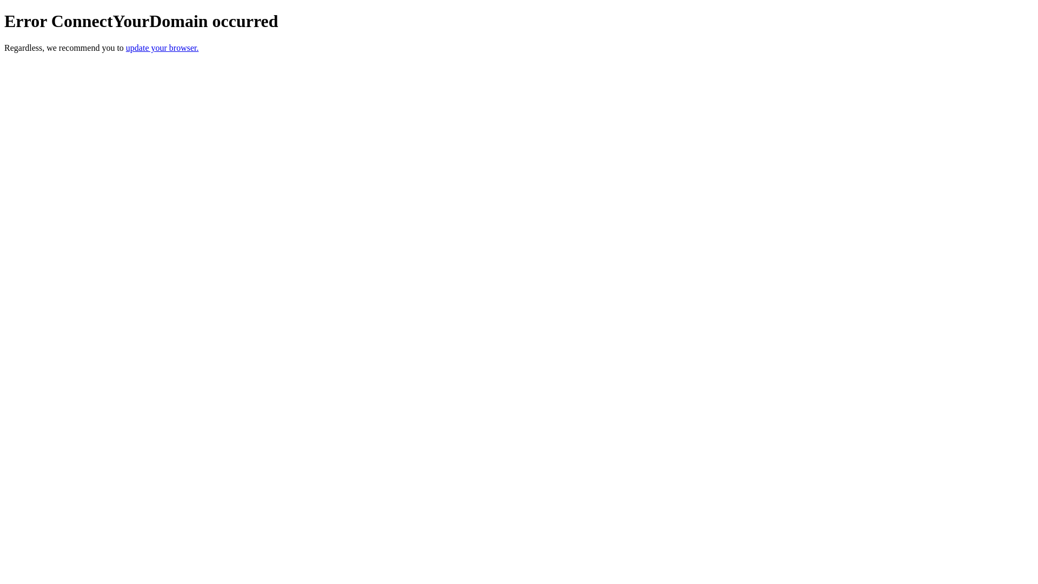 The height and width of the screenshot is (584, 1038). What do you see at coordinates (162, 48) in the screenshot?
I see `update your browser.` at bounding box center [162, 48].